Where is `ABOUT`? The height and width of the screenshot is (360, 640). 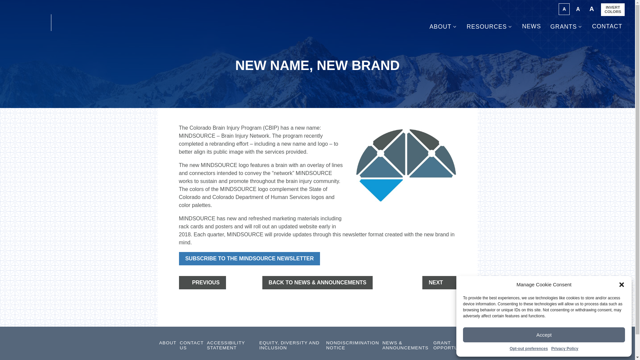
ABOUT is located at coordinates (443, 26).